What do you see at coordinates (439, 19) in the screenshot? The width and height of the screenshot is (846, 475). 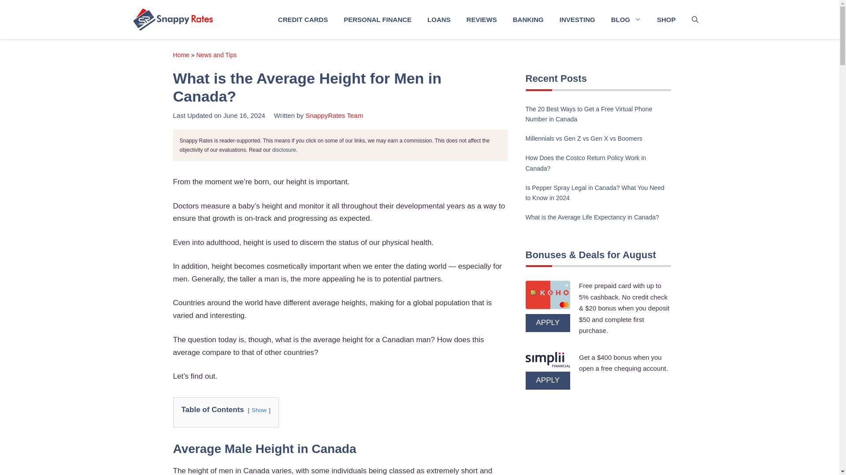 I see `LOANS` at bounding box center [439, 19].